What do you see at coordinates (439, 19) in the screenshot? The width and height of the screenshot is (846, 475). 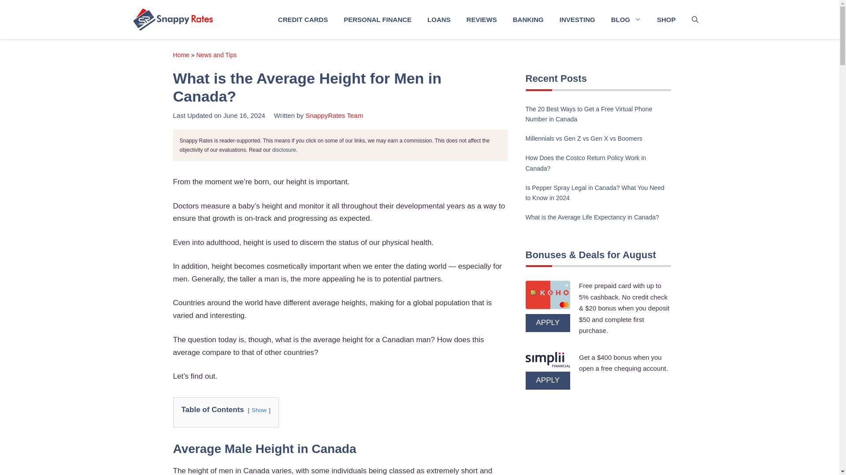 I see `LOANS` at bounding box center [439, 19].